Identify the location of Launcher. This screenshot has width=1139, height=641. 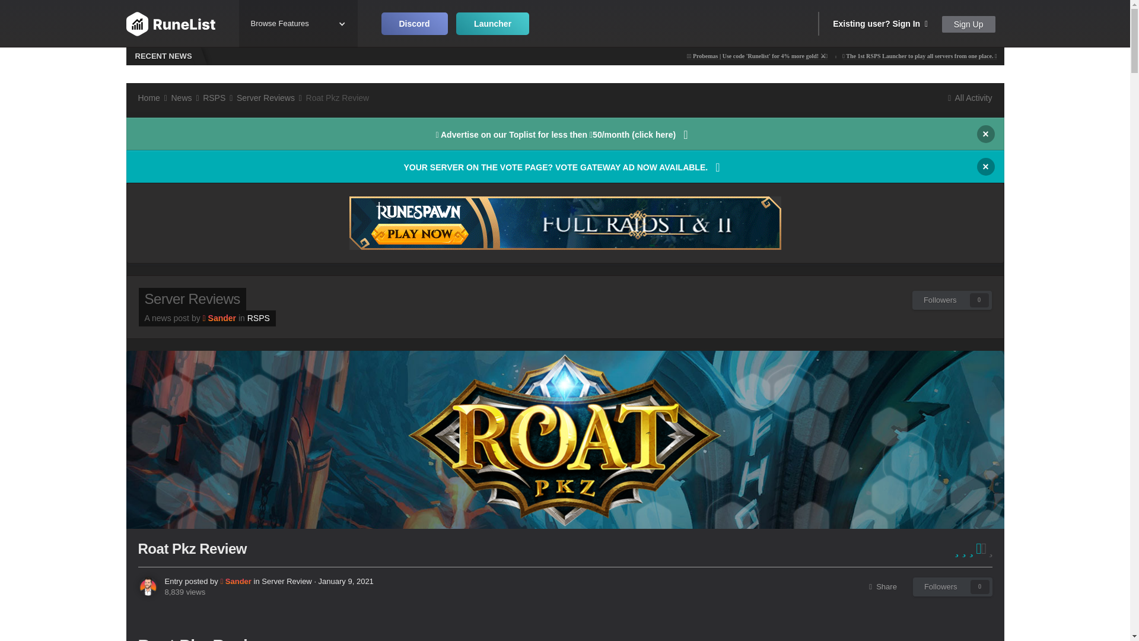
(492, 24).